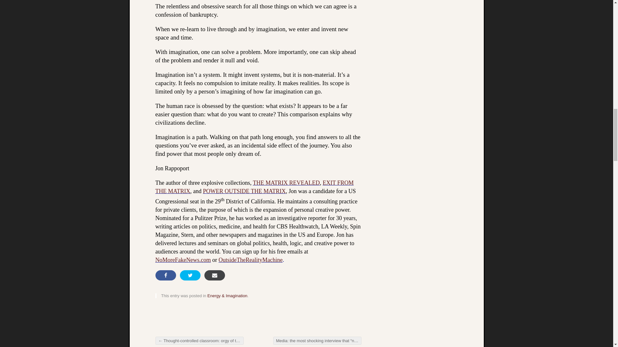 The height and width of the screenshot is (347, 618). I want to click on Share via Email, so click(214, 275).